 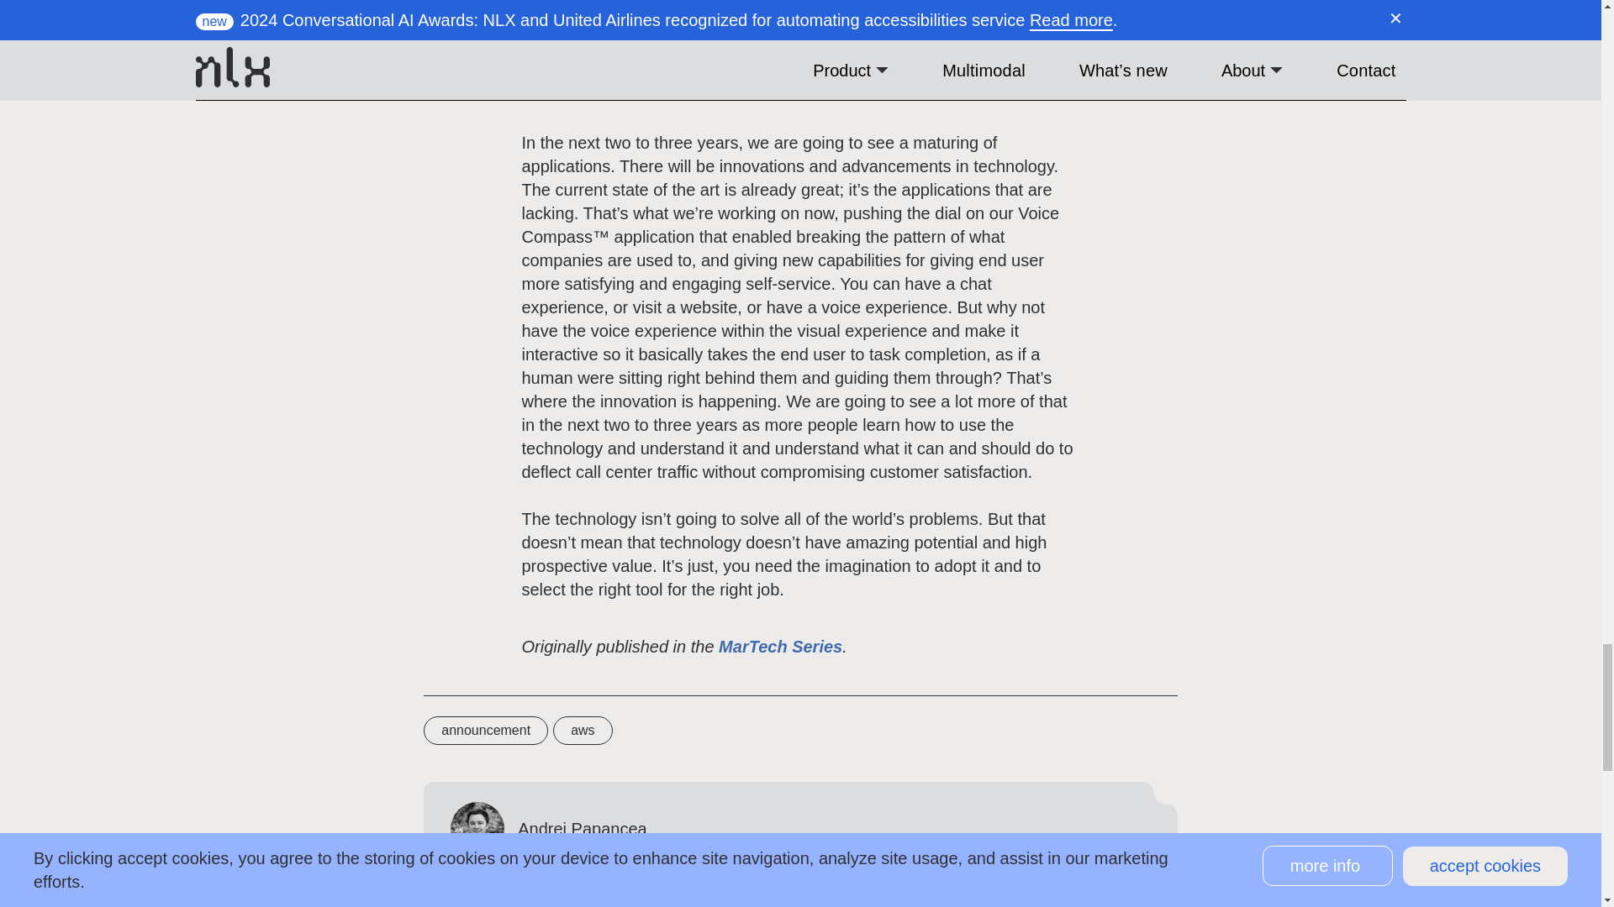 I want to click on MarTech Series, so click(x=780, y=647).